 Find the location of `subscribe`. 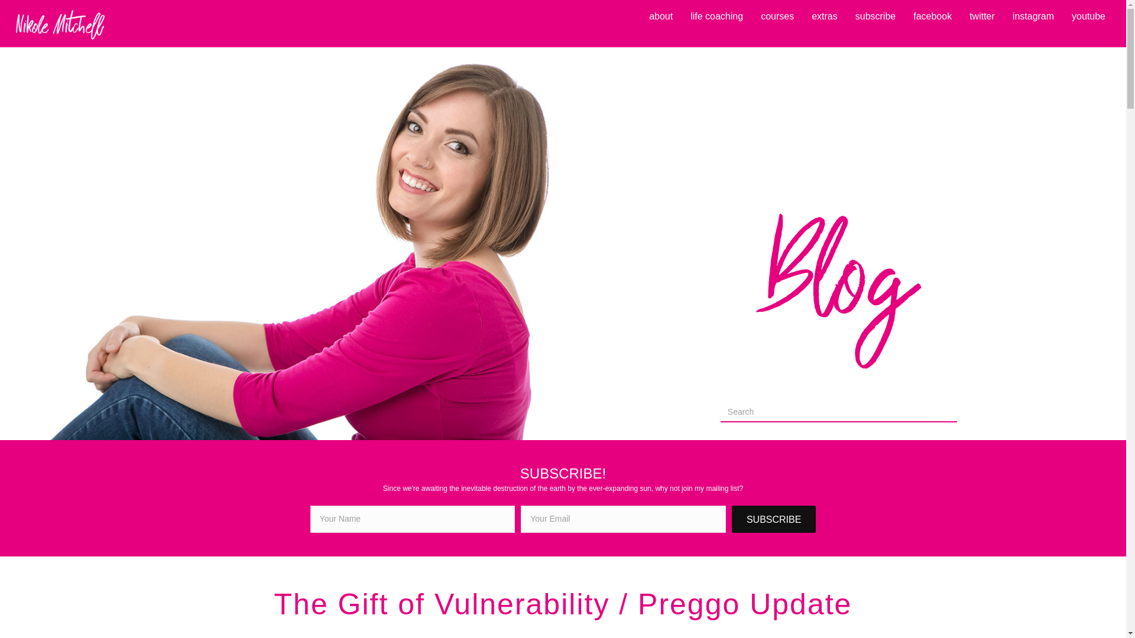

subscribe is located at coordinates (875, 17).